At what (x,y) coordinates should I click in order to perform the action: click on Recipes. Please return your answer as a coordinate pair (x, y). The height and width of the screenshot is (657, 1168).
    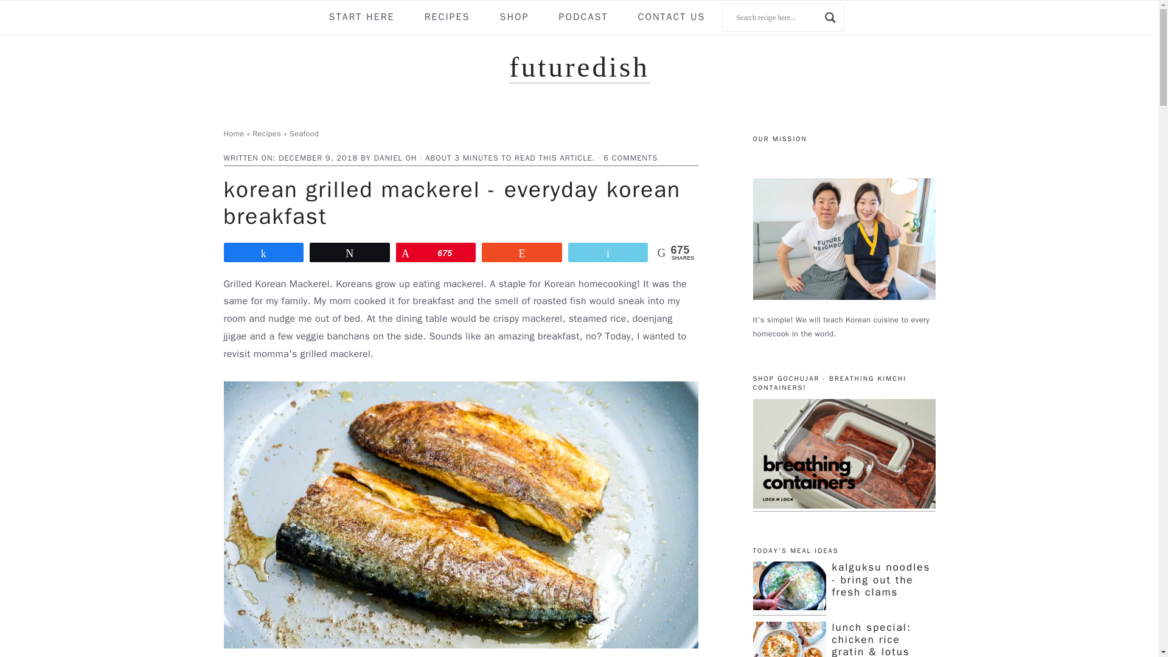
    Looking at the image, I should click on (266, 133).